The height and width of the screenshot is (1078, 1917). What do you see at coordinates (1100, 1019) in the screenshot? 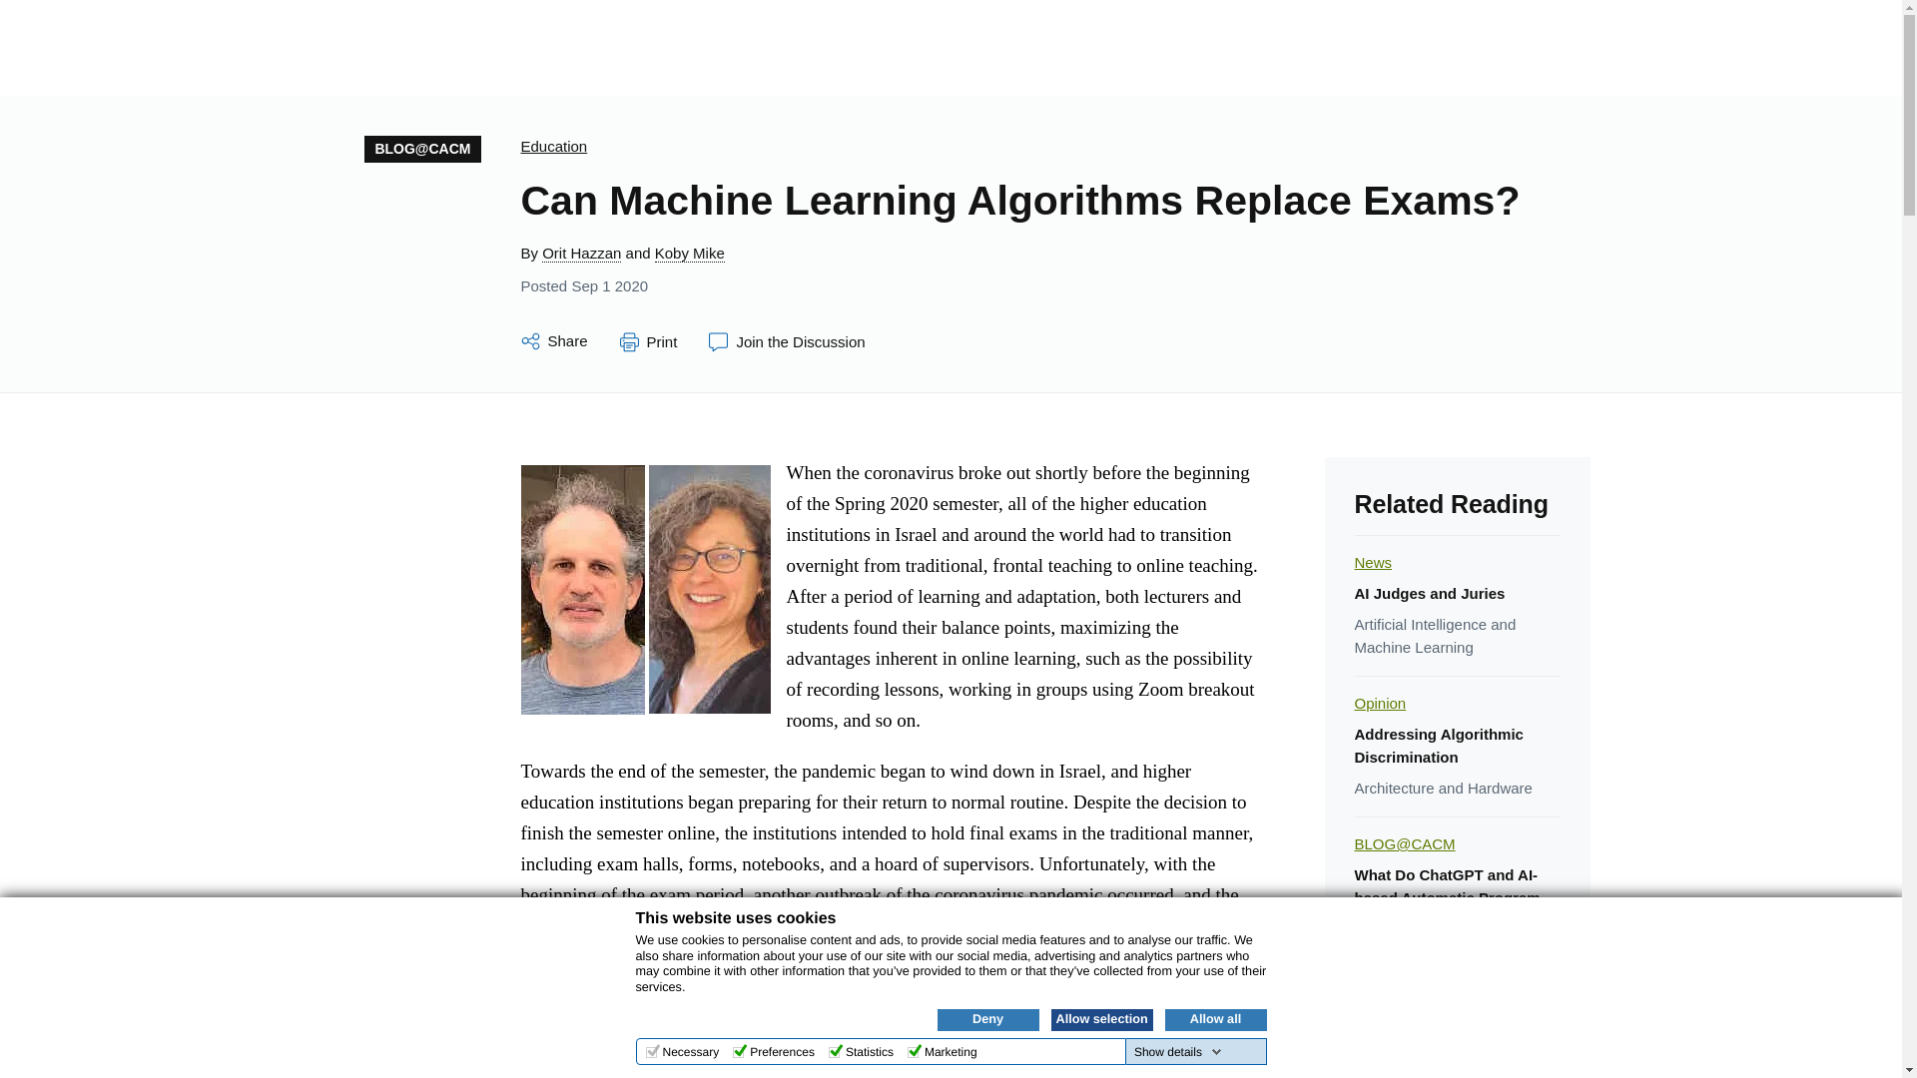
I see `Allow selection` at bounding box center [1100, 1019].